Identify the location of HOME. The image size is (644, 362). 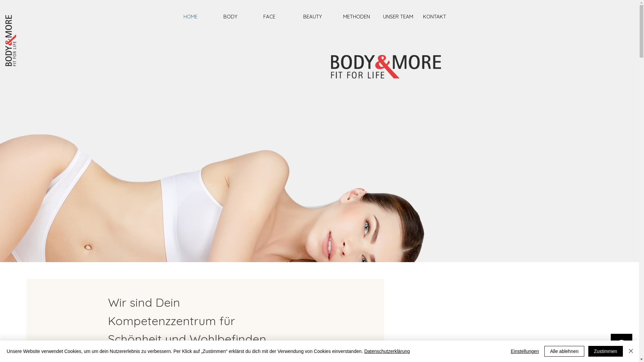
(200, 17).